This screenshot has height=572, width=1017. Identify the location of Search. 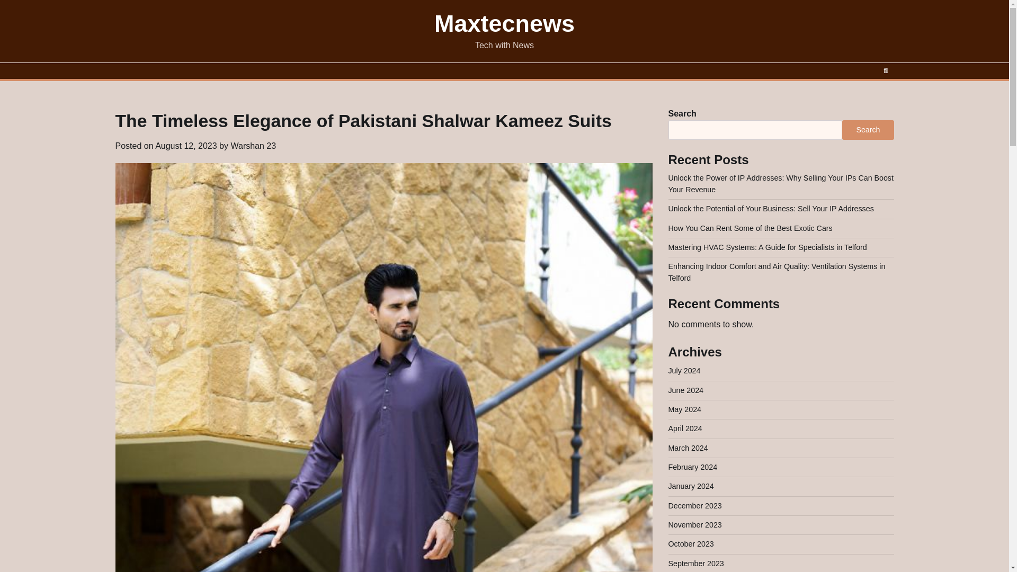
(868, 129).